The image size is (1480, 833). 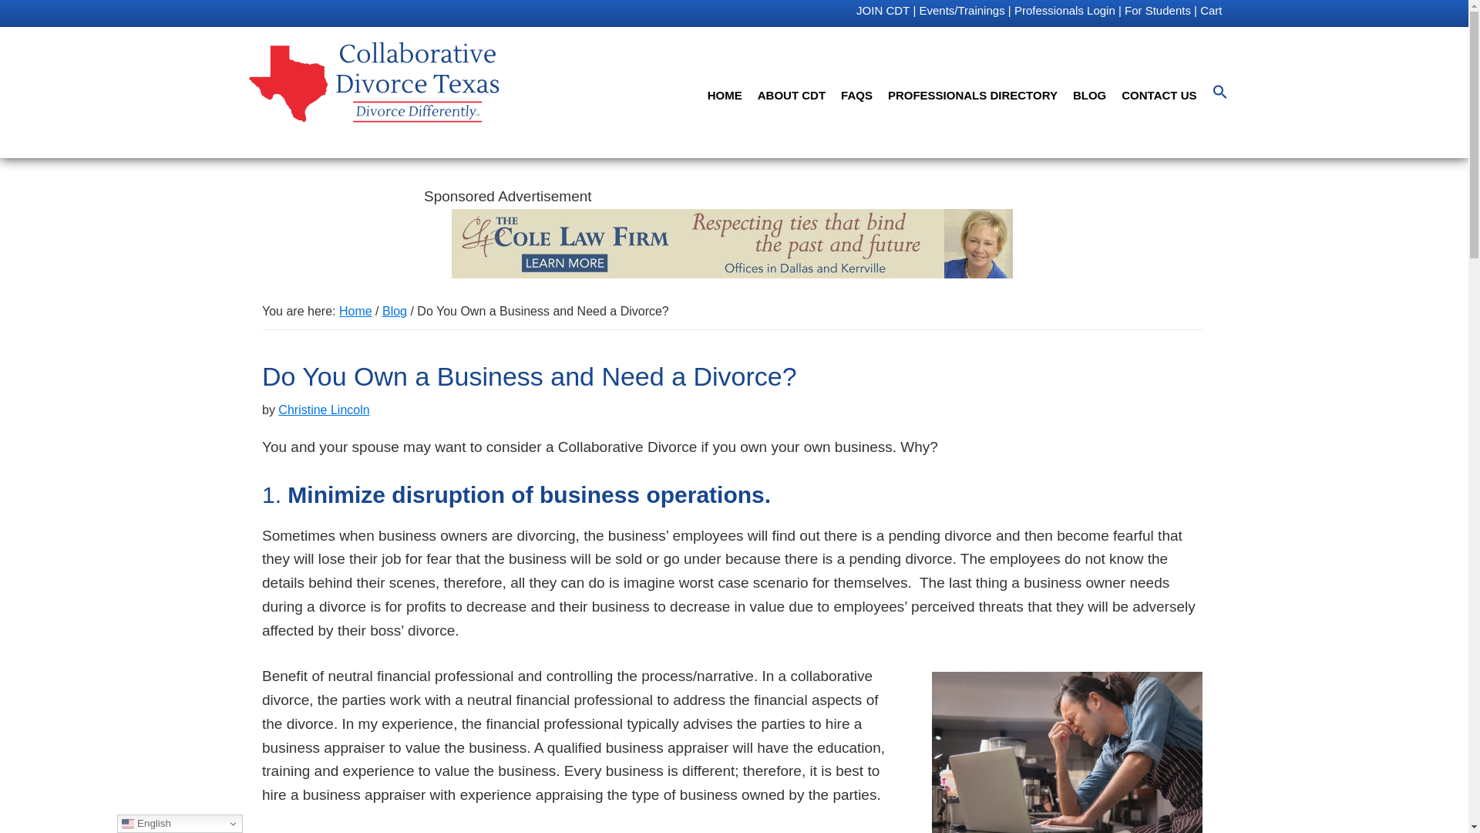 What do you see at coordinates (856, 94) in the screenshot?
I see `FAQS` at bounding box center [856, 94].